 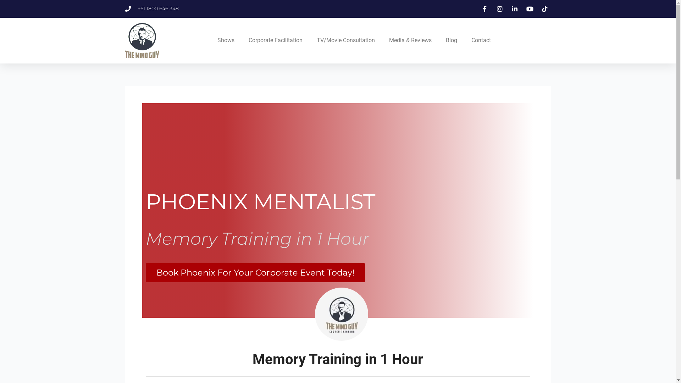 I want to click on +61 1800 646 348, so click(x=152, y=9).